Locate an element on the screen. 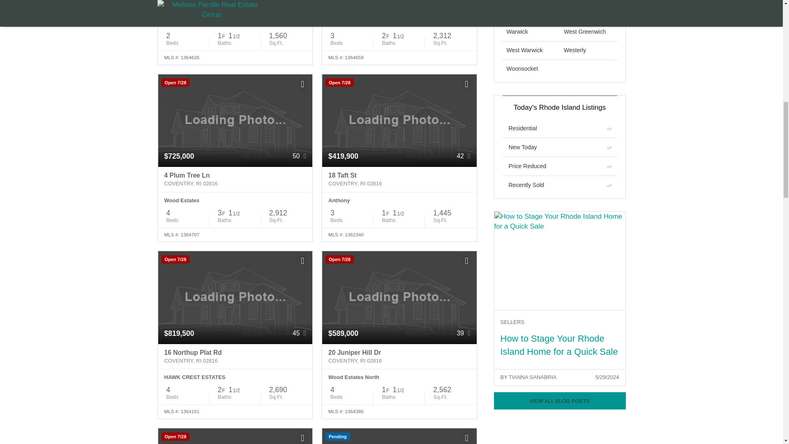 Image resolution: width=789 pixels, height=444 pixels. 18 Taft St Coventry,  RI 02816 is located at coordinates (399, 179).